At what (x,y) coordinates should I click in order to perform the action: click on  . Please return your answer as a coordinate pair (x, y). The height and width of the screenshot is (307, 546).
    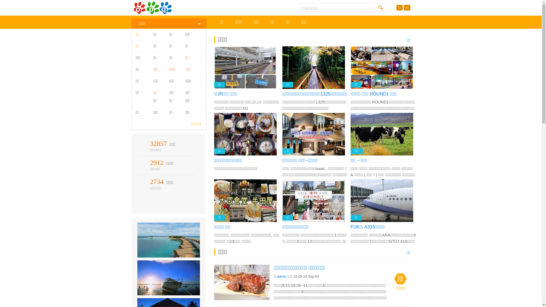
    Looking at the image, I should click on (381, 8).